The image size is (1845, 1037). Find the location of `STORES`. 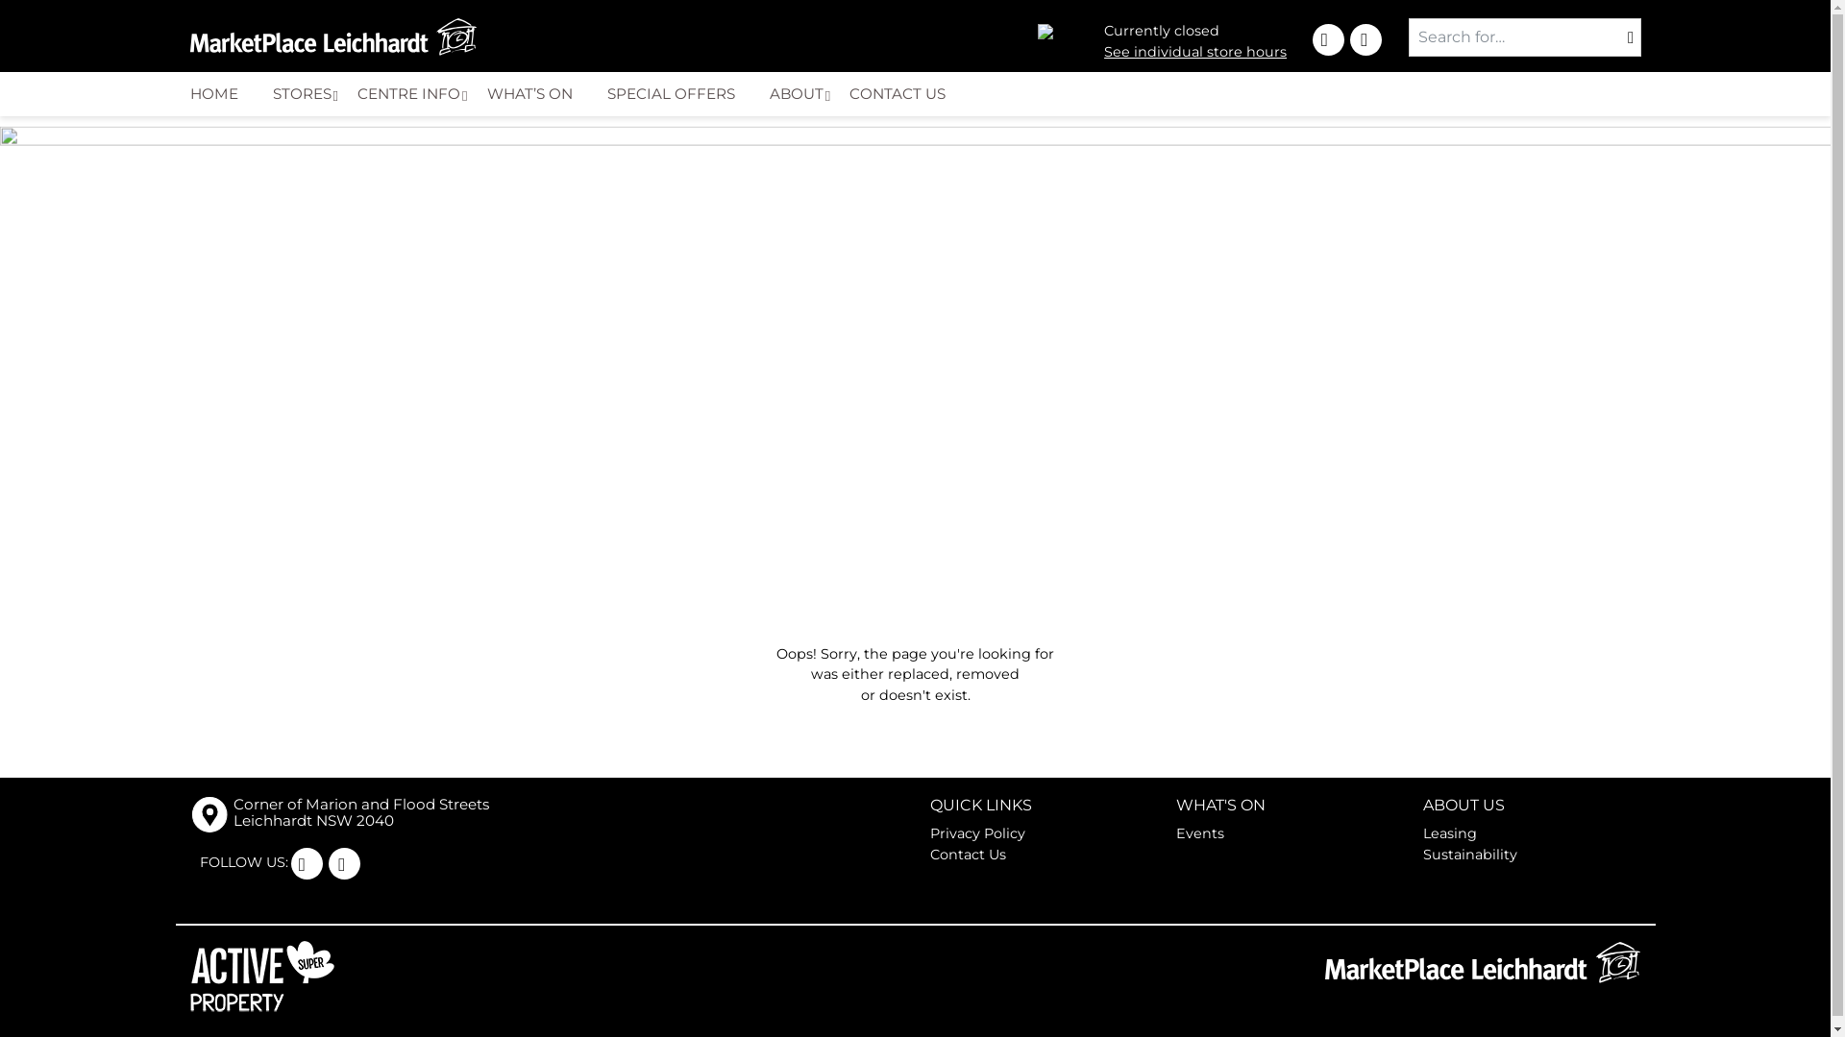

STORES is located at coordinates (306, 94).